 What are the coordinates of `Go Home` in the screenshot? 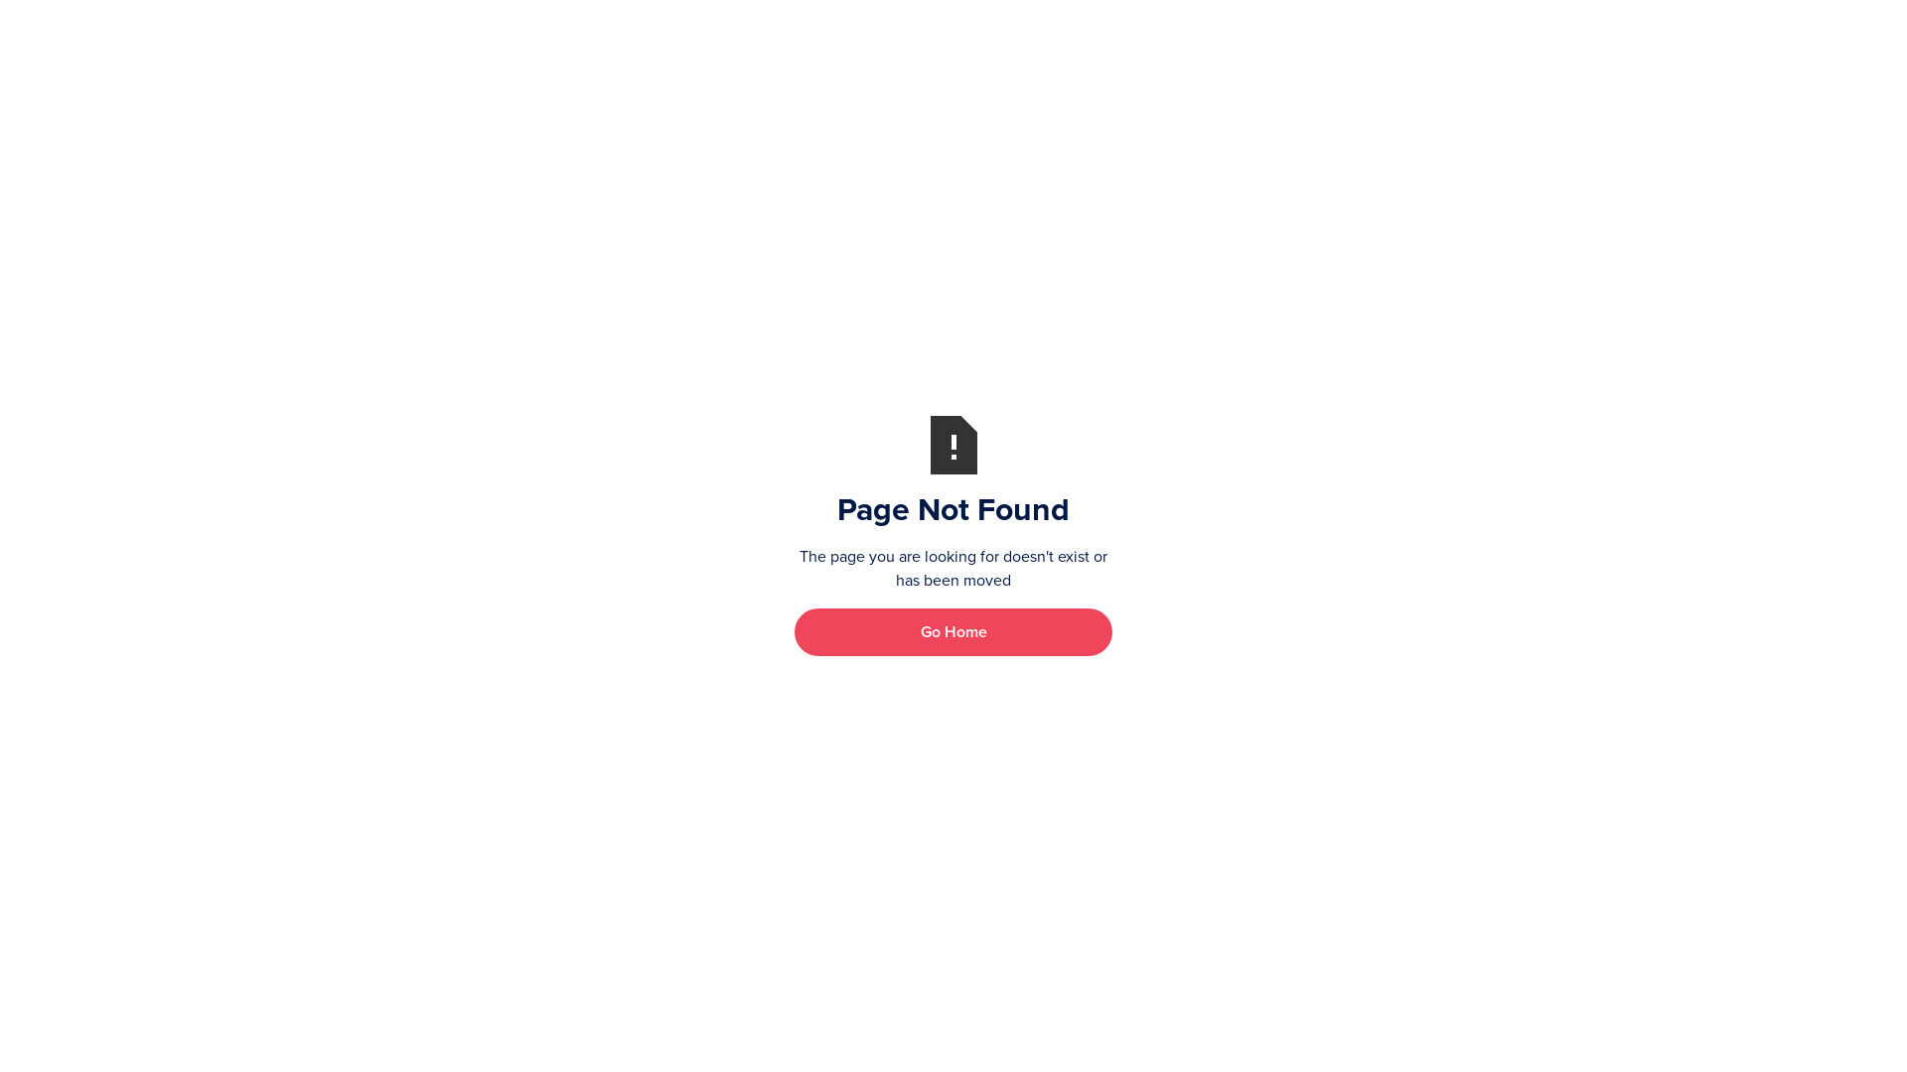 It's located at (953, 631).